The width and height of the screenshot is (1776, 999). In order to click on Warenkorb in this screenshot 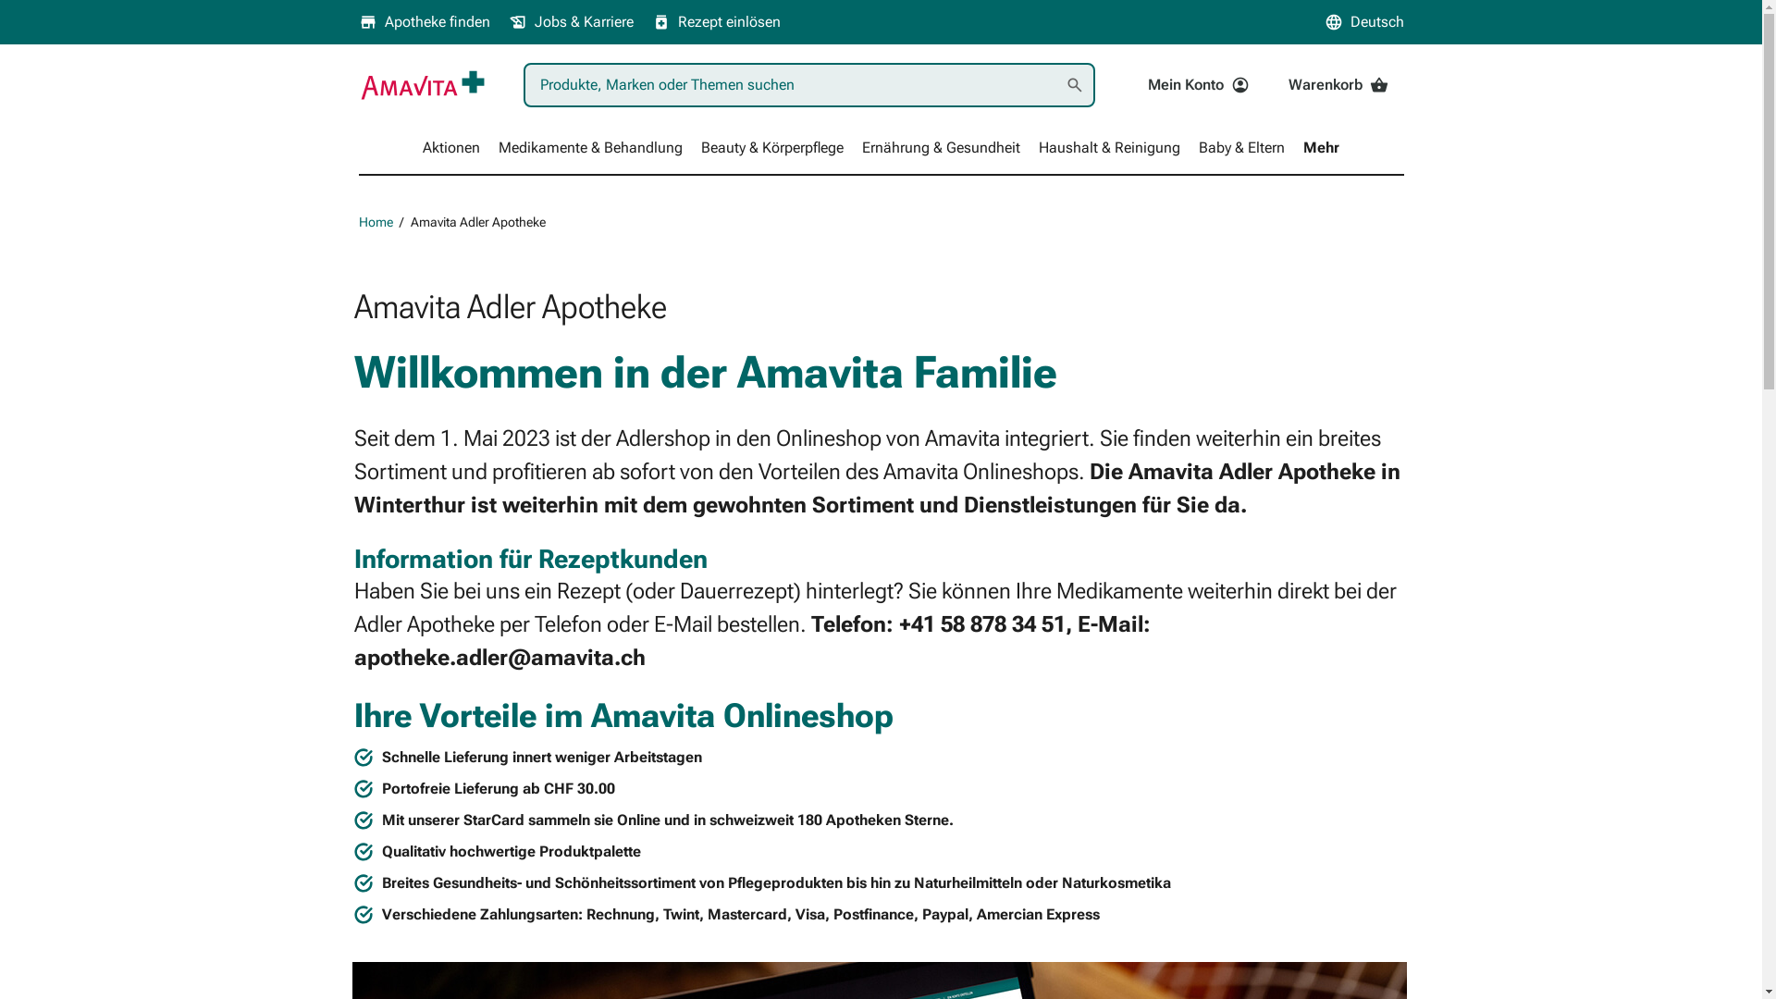, I will do `click(1338, 85)`.